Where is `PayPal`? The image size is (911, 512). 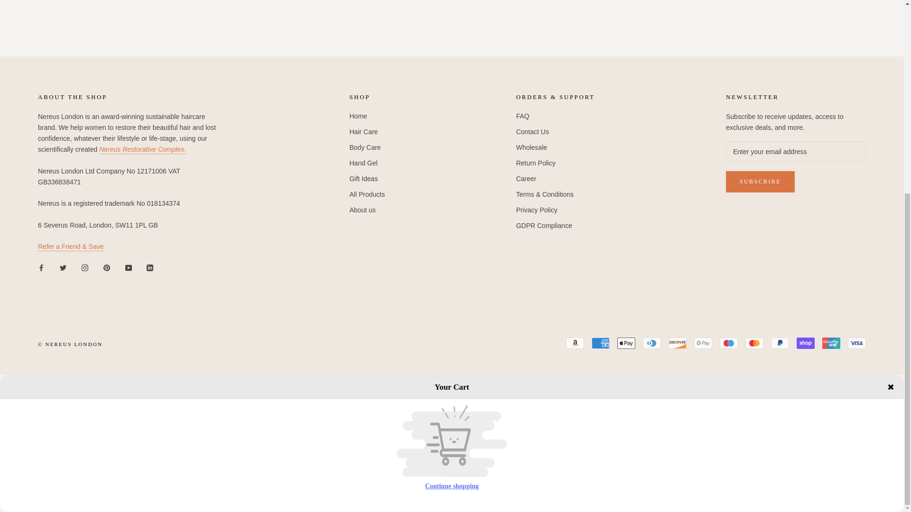 PayPal is located at coordinates (780, 343).